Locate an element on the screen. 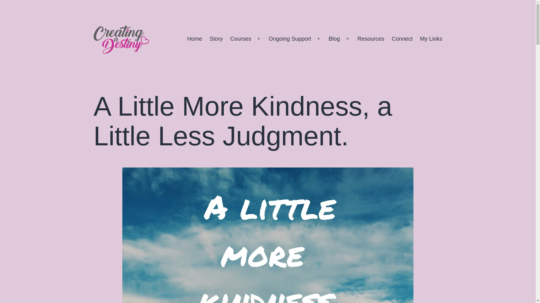 The width and height of the screenshot is (540, 303). Story is located at coordinates (216, 39).